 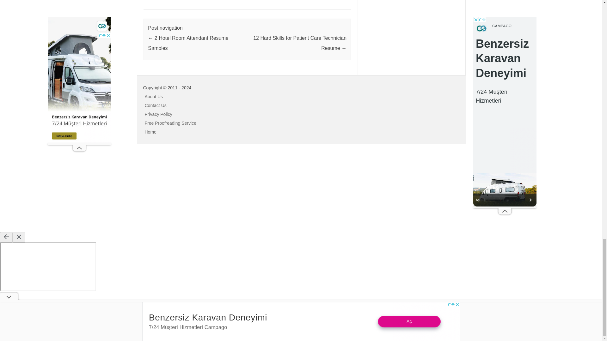 I want to click on Cook Job Descriptions, so click(x=207, y=0).